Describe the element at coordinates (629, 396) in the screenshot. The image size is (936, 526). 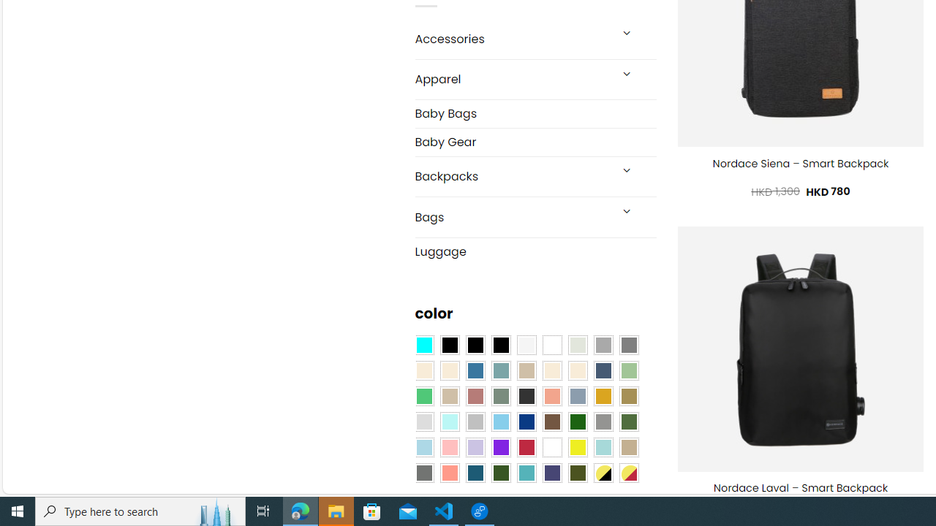
I see `Kelp` at that location.